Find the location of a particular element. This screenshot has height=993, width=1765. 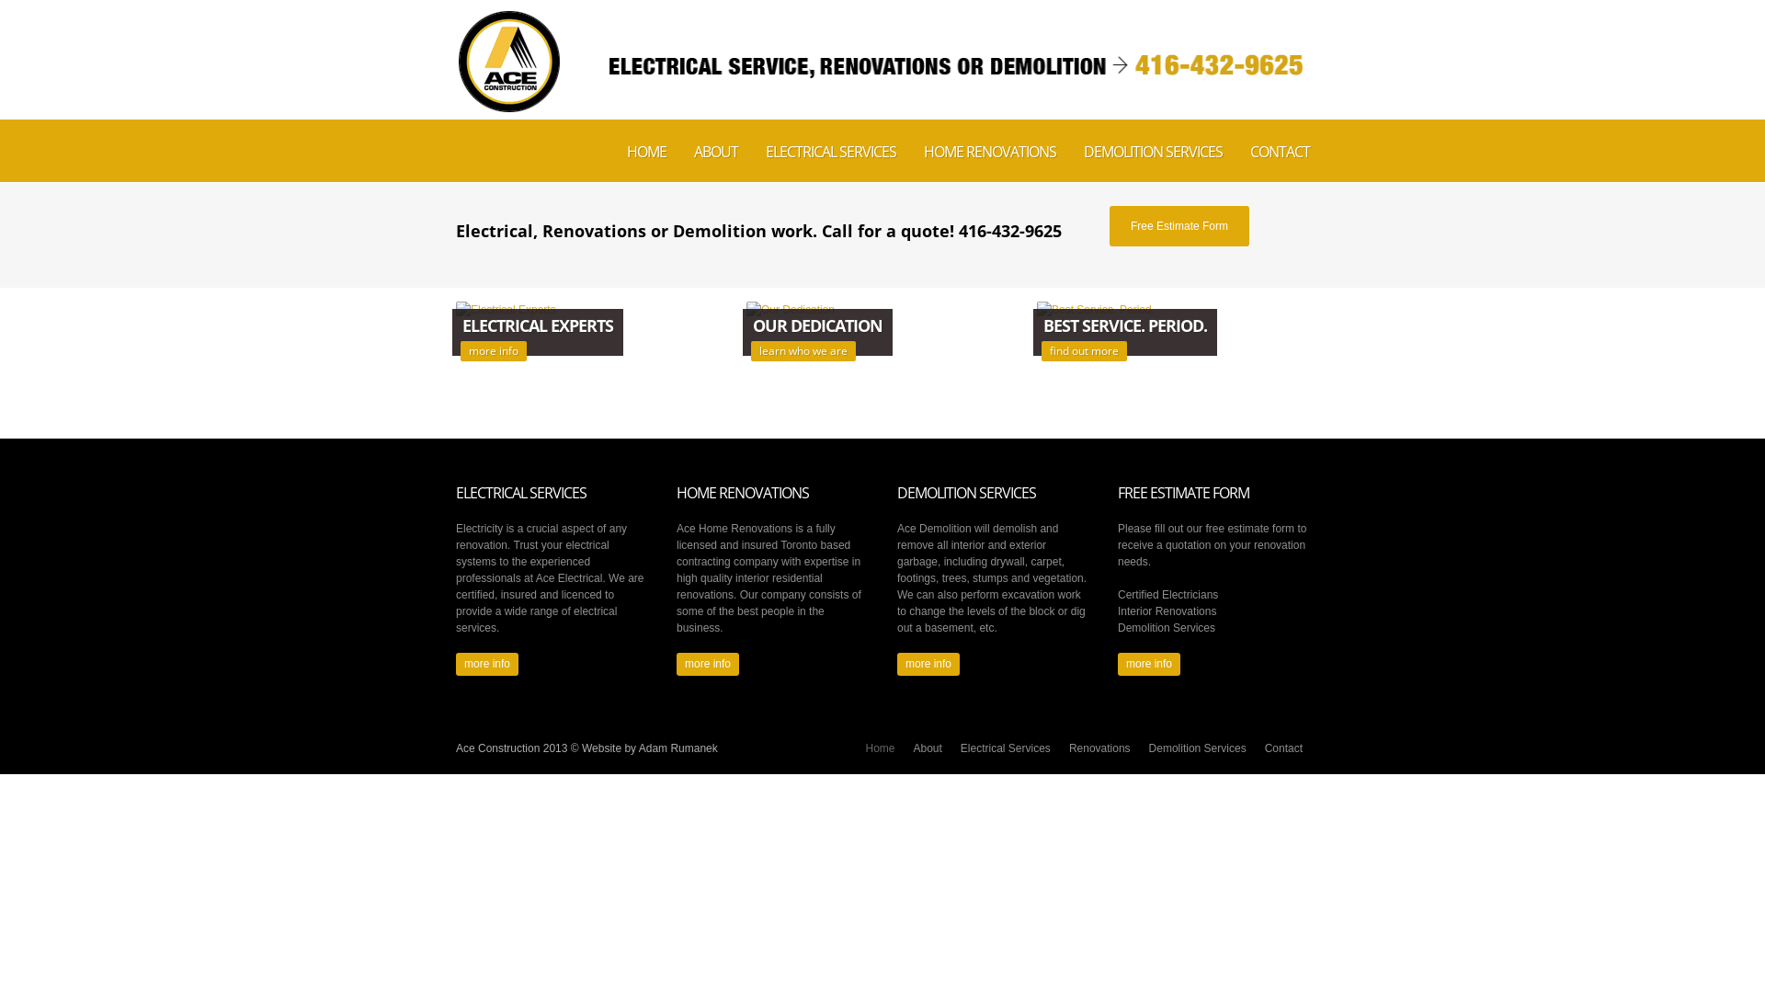

ELECTRICAL SERVICES is located at coordinates (831, 151).